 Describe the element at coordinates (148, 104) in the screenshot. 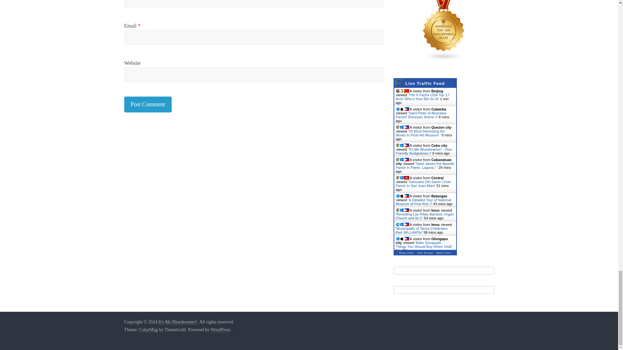

I see `Post Comment` at that location.